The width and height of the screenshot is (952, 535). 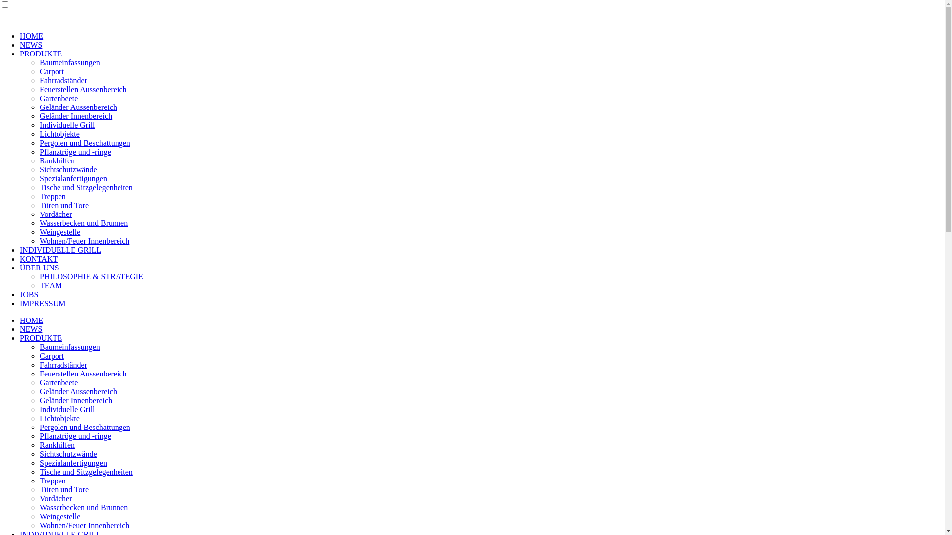 I want to click on Tische und Sitzgelegenheiten, so click(x=86, y=472).